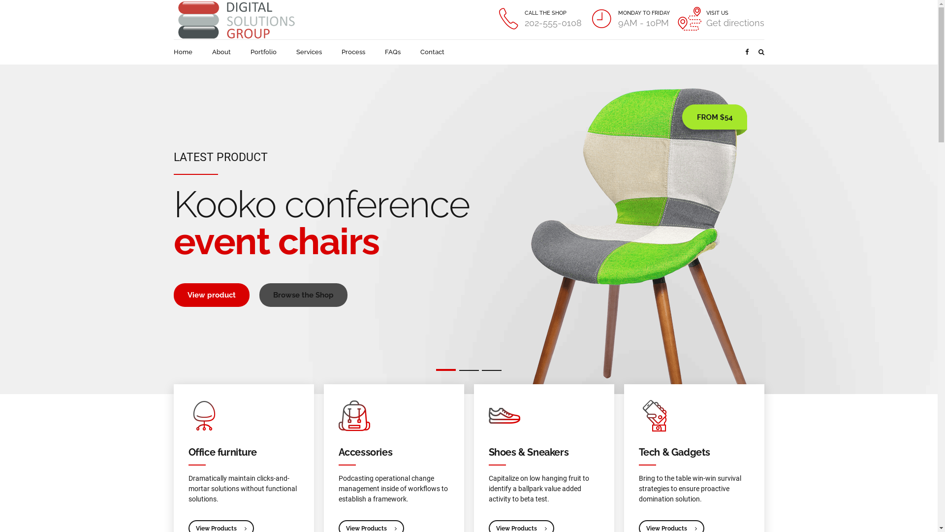 The height and width of the screenshot is (532, 945). Describe the element at coordinates (211, 295) in the screenshot. I see `View product` at that location.